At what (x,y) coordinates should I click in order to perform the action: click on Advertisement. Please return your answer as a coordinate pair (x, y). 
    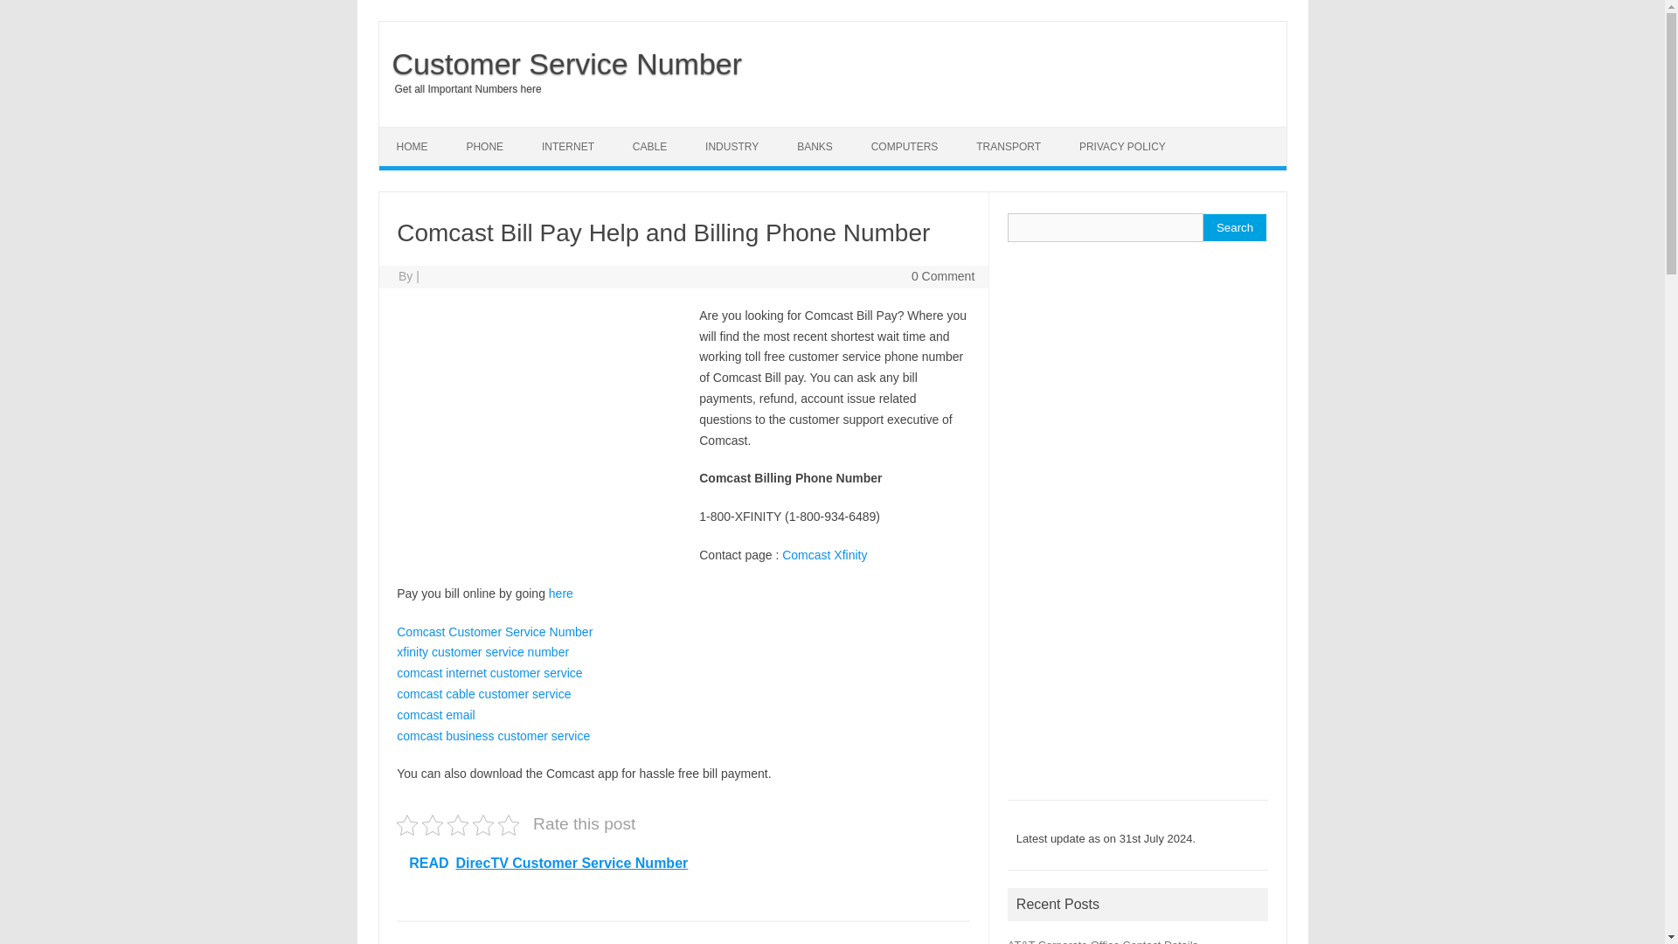
    Looking at the image, I should click on (547, 433).